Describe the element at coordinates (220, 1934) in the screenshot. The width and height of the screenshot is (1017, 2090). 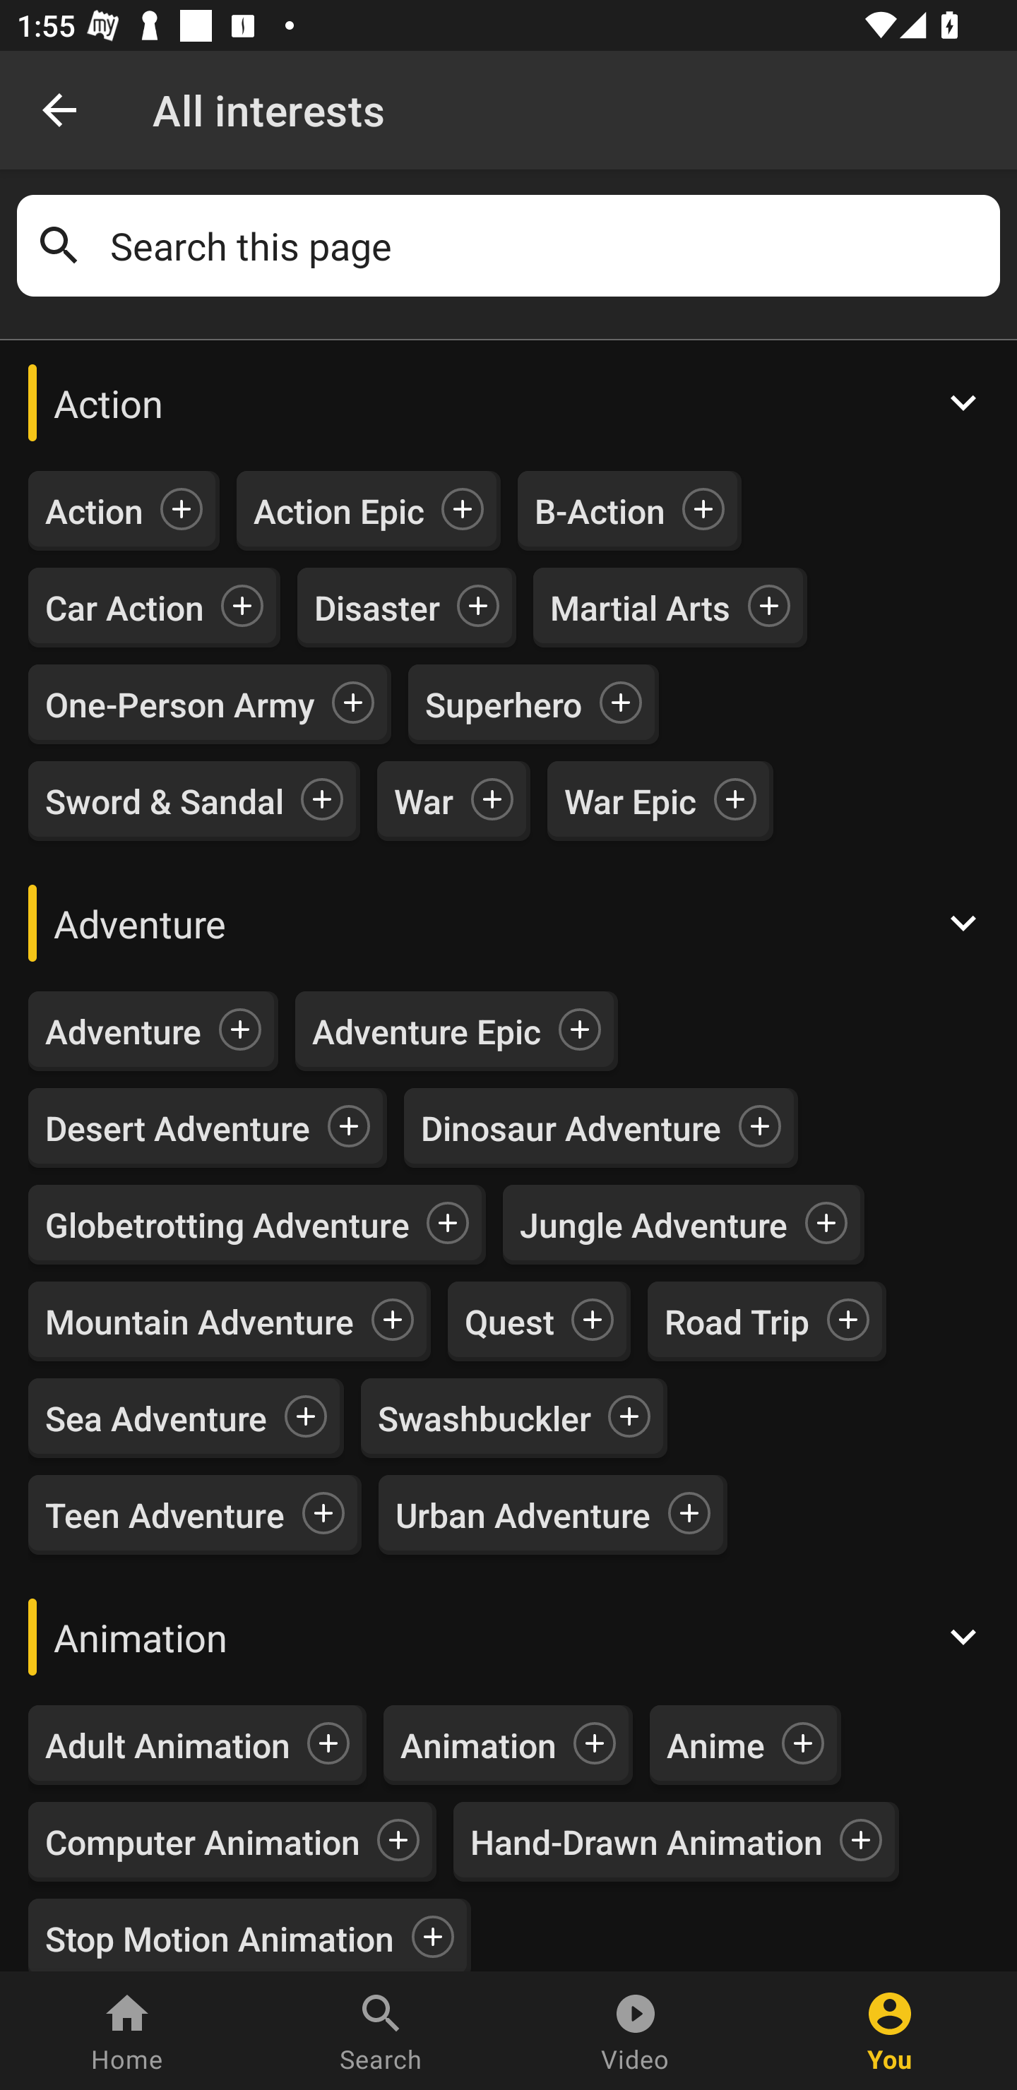
I see `Stop Motion Animation` at that location.